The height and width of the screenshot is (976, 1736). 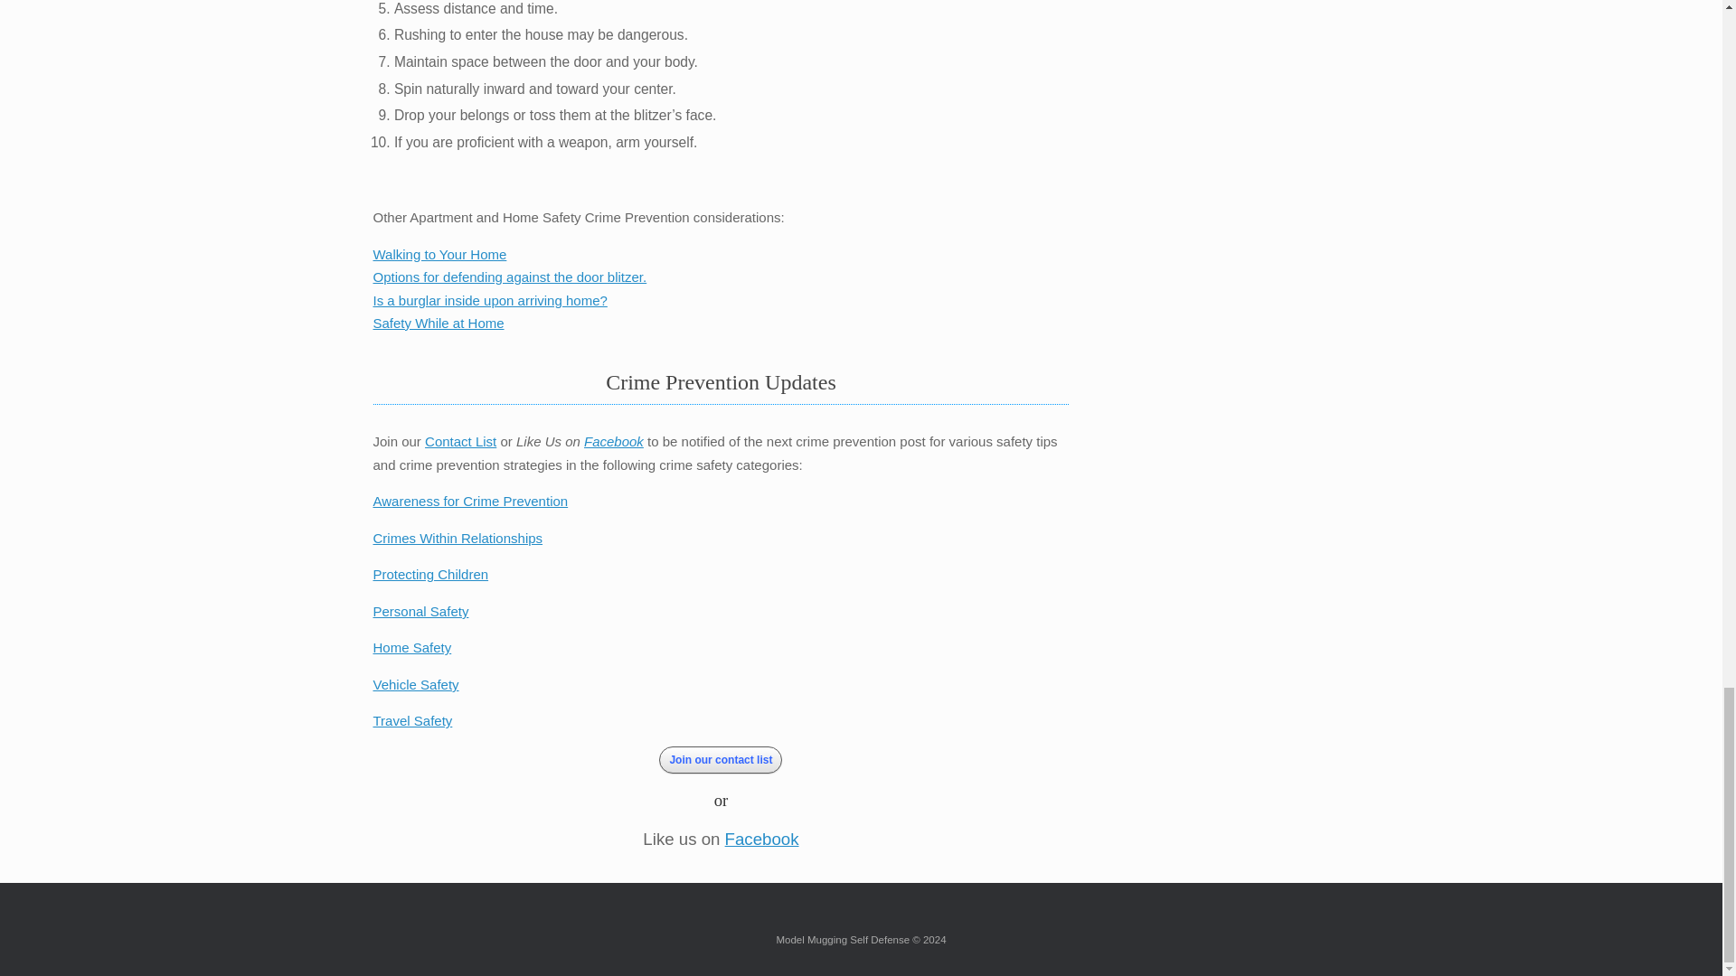 What do you see at coordinates (458, 538) in the screenshot?
I see `Crime Within Relationships` at bounding box center [458, 538].